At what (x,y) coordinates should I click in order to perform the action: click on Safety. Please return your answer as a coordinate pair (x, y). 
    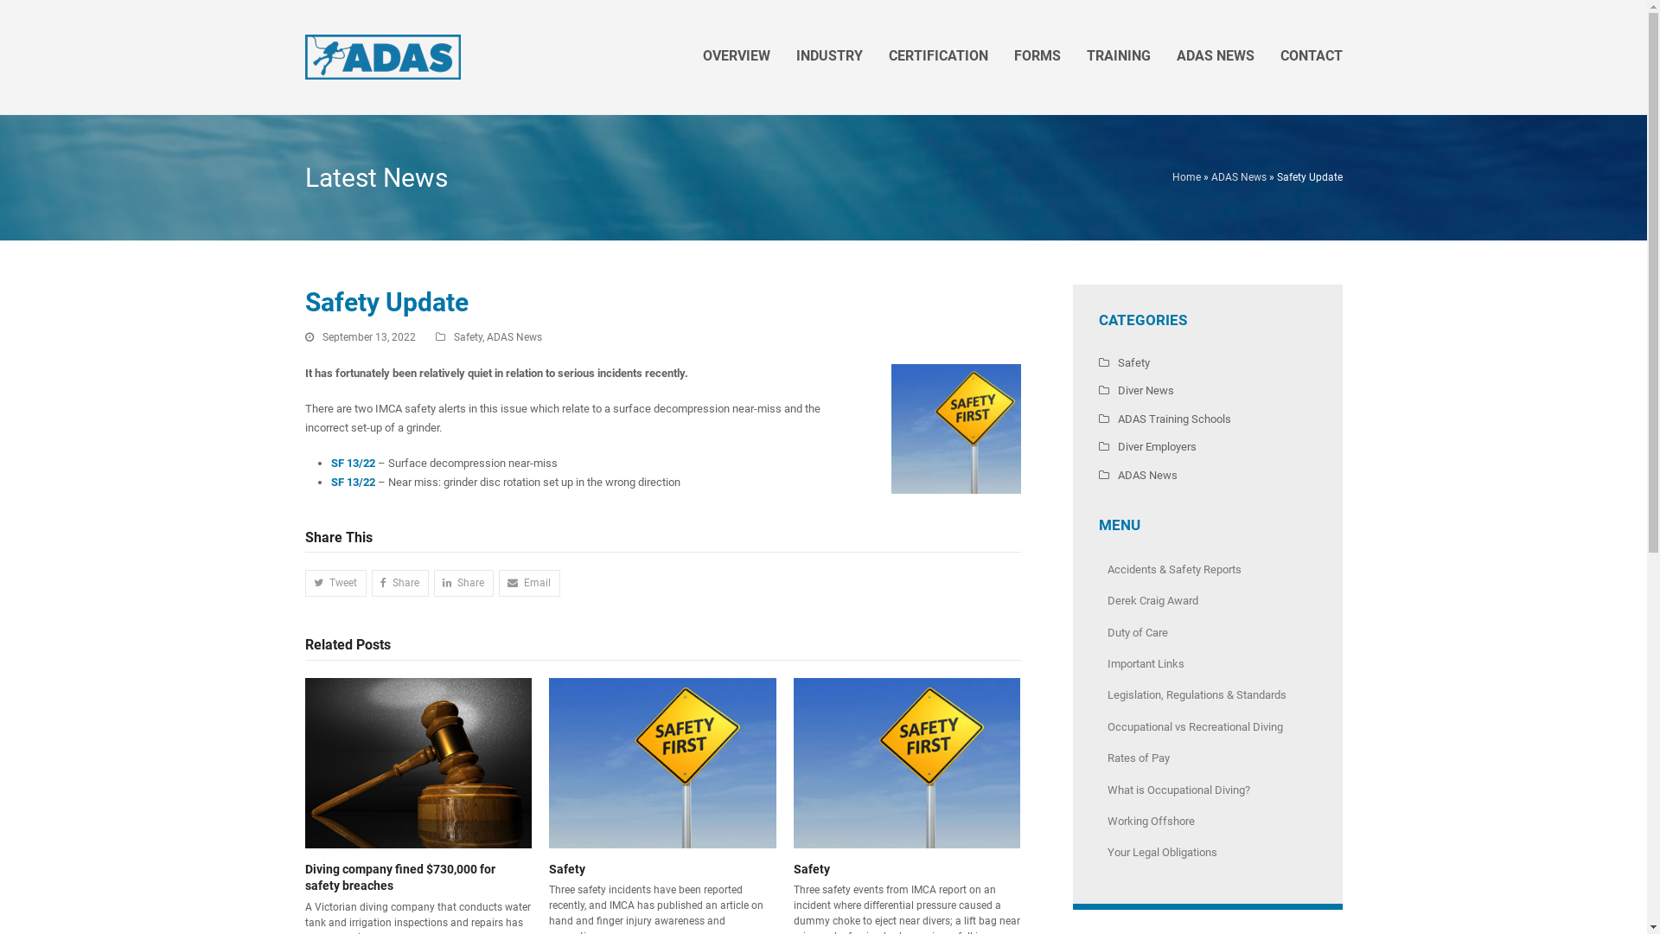
    Looking at the image, I should click on (567, 869).